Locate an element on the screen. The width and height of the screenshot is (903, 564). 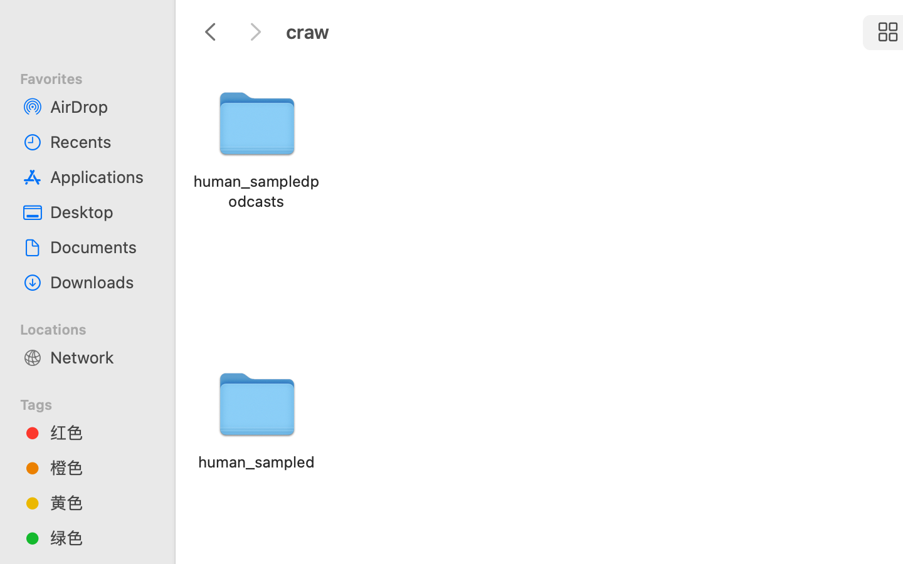
Desktop is located at coordinates (101, 212).